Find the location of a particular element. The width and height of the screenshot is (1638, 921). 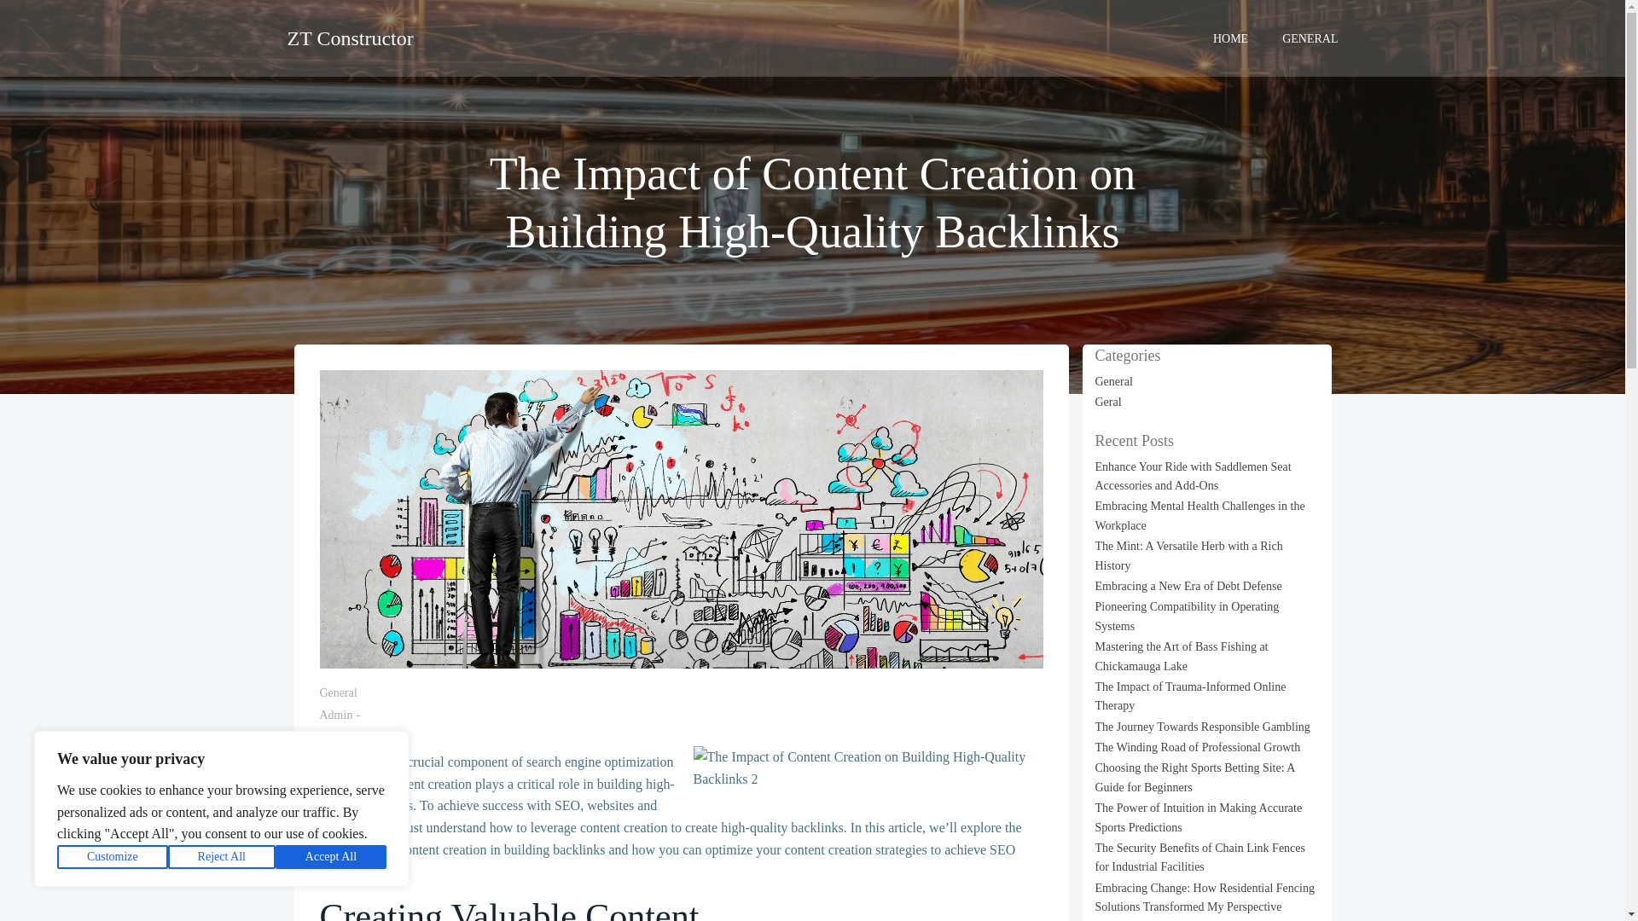

The Mint: A Versatile Herb with a Rich History is located at coordinates (1189, 554).